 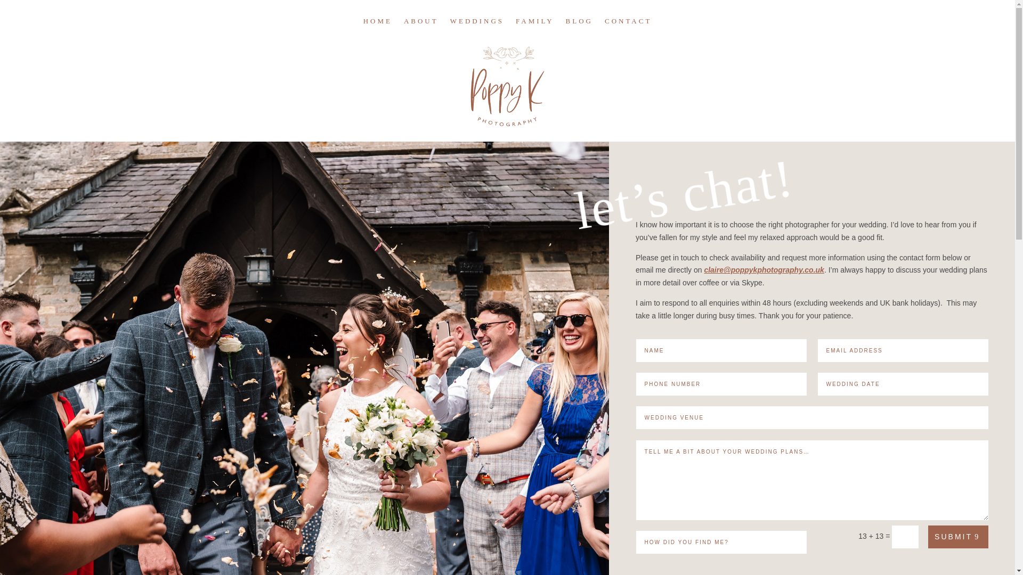 I want to click on FAMILY, so click(x=535, y=29).